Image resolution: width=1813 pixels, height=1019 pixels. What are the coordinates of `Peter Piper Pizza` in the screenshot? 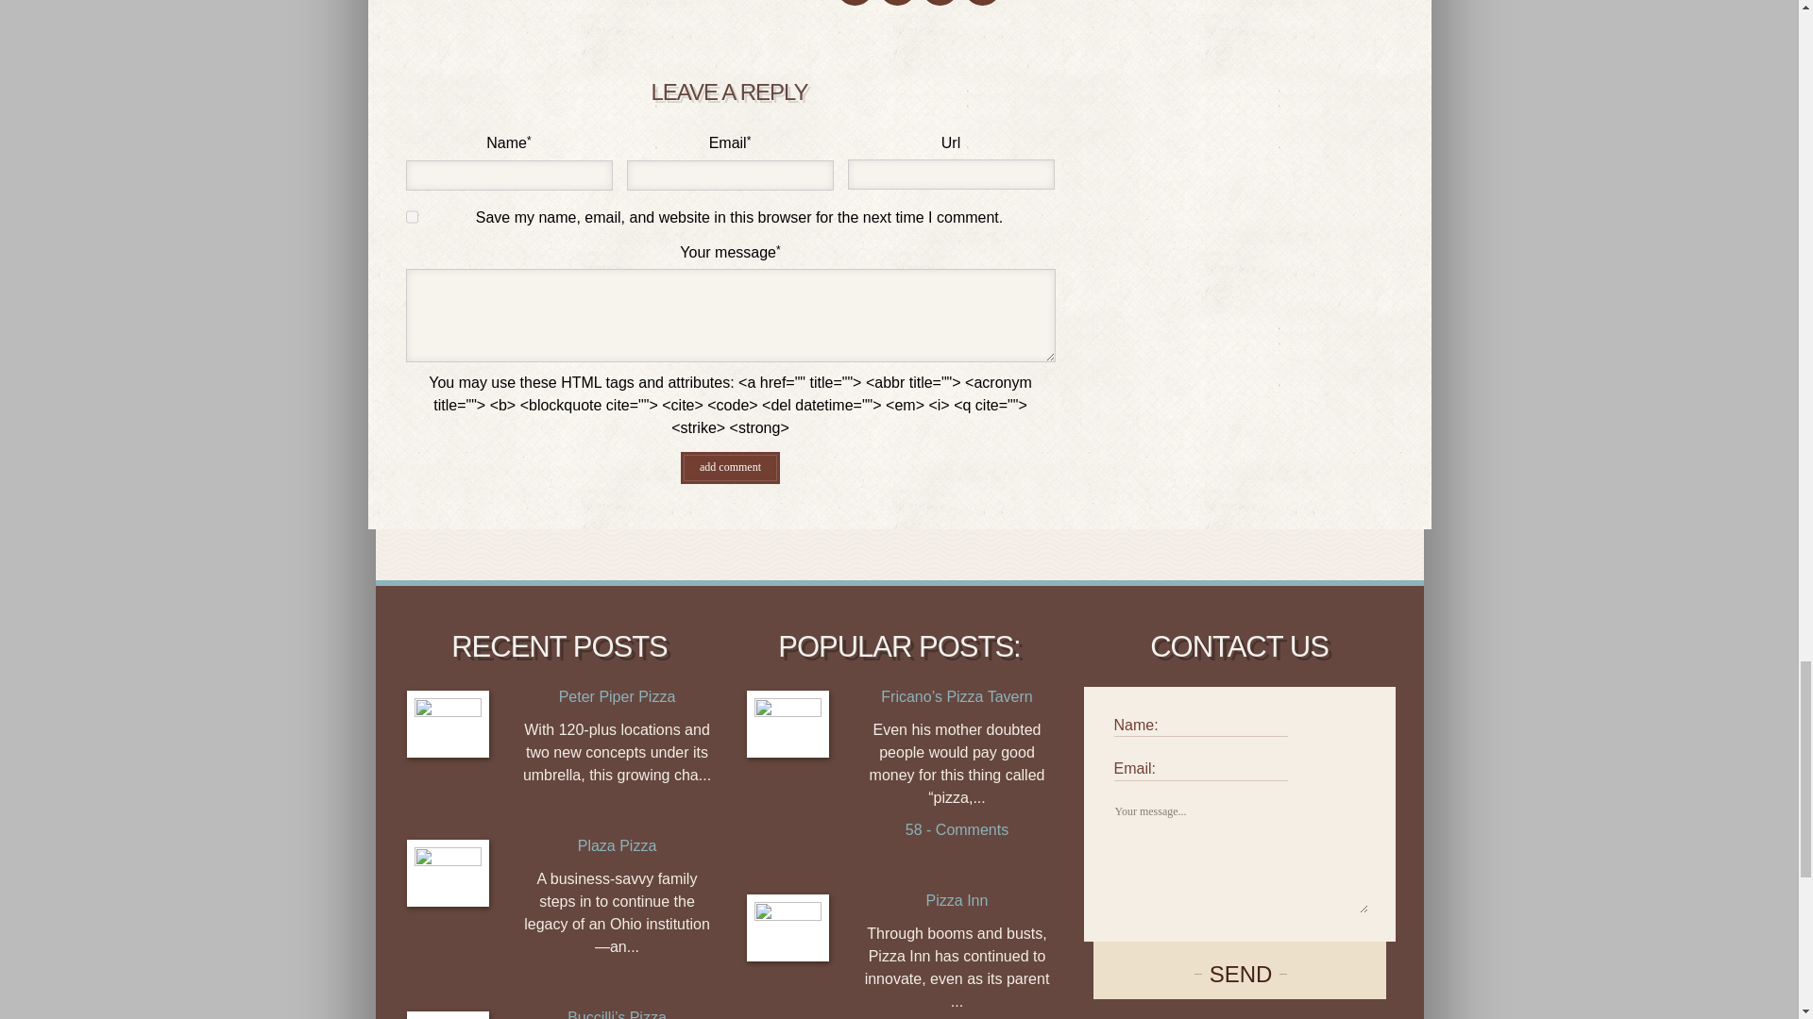 It's located at (618, 697).